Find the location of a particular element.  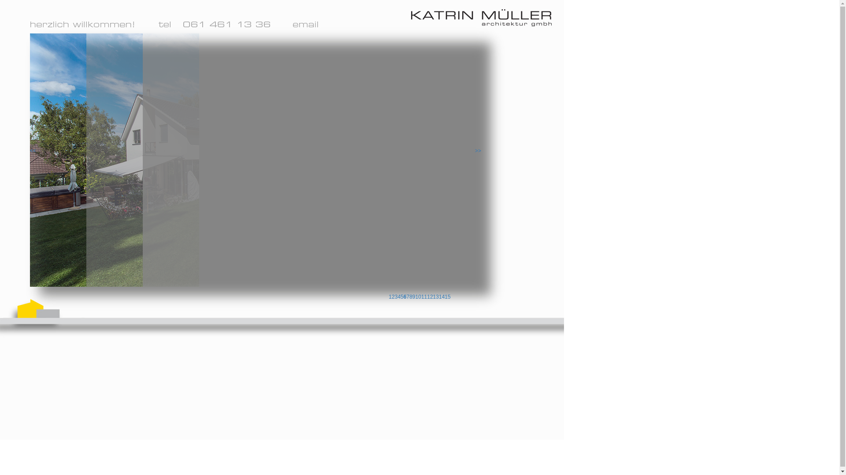

7 is located at coordinates (412, 297).